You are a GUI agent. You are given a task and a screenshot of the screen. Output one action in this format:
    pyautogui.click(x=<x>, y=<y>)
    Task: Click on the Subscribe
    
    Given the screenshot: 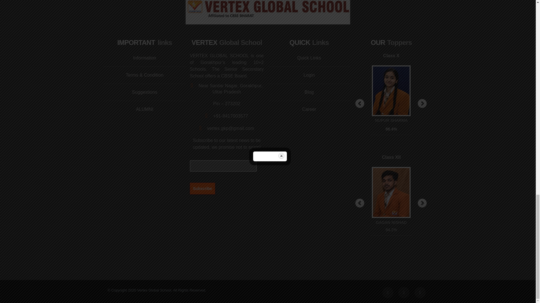 What is the action you would take?
    pyautogui.click(x=202, y=188)
    